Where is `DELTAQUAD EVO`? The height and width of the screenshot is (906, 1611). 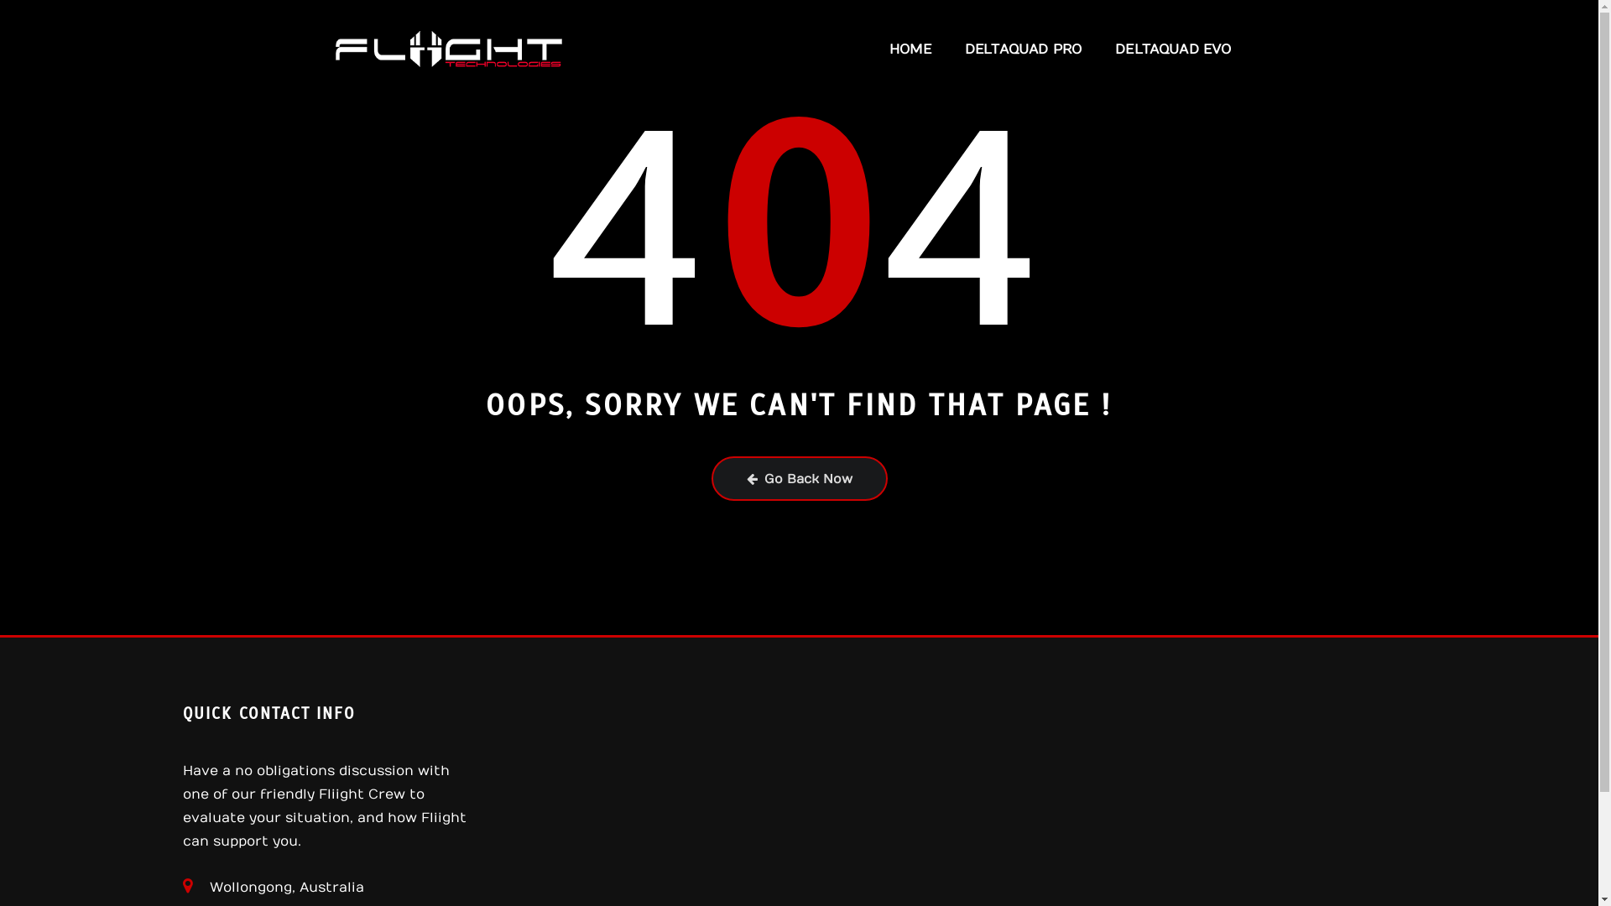
DELTAQUAD EVO is located at coordinates (1173, 49).